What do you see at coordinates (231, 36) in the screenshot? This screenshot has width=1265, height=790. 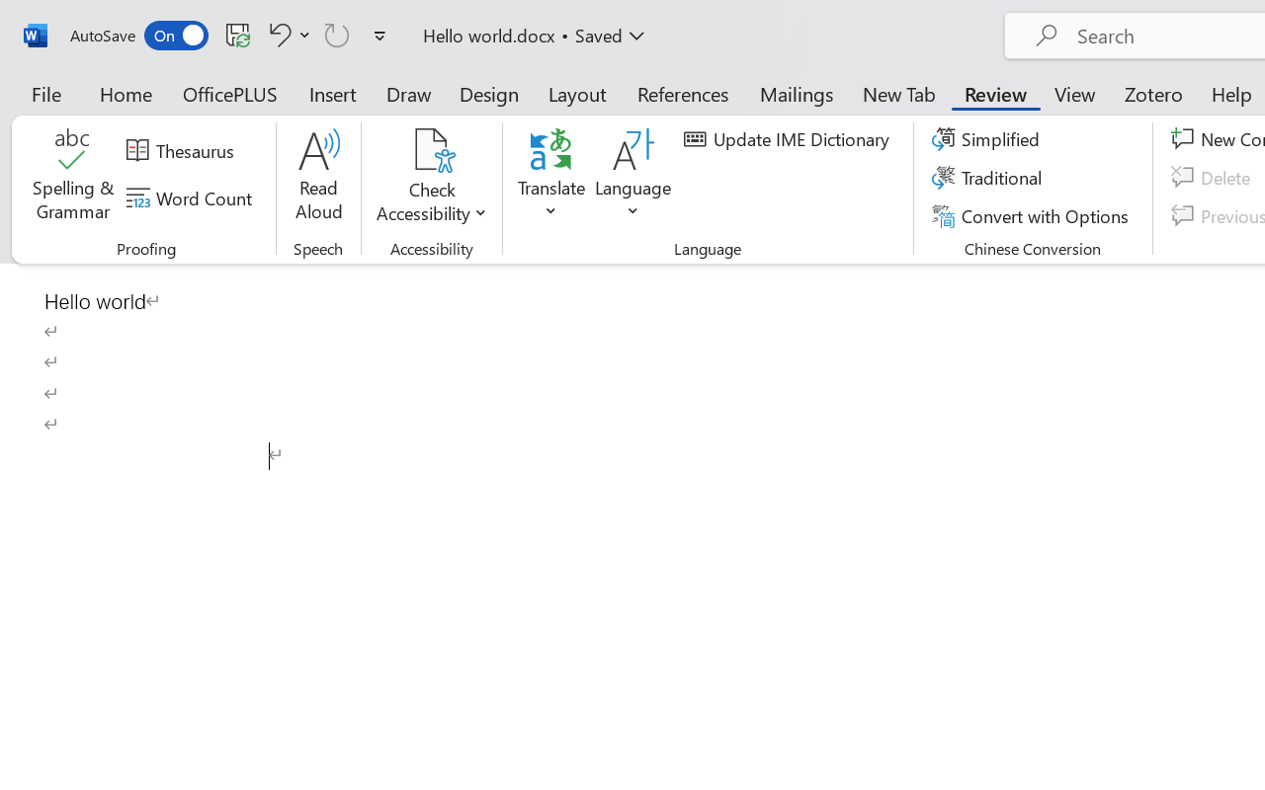 I see `Quick Access Toolbar` at bounding box center [231, 36].